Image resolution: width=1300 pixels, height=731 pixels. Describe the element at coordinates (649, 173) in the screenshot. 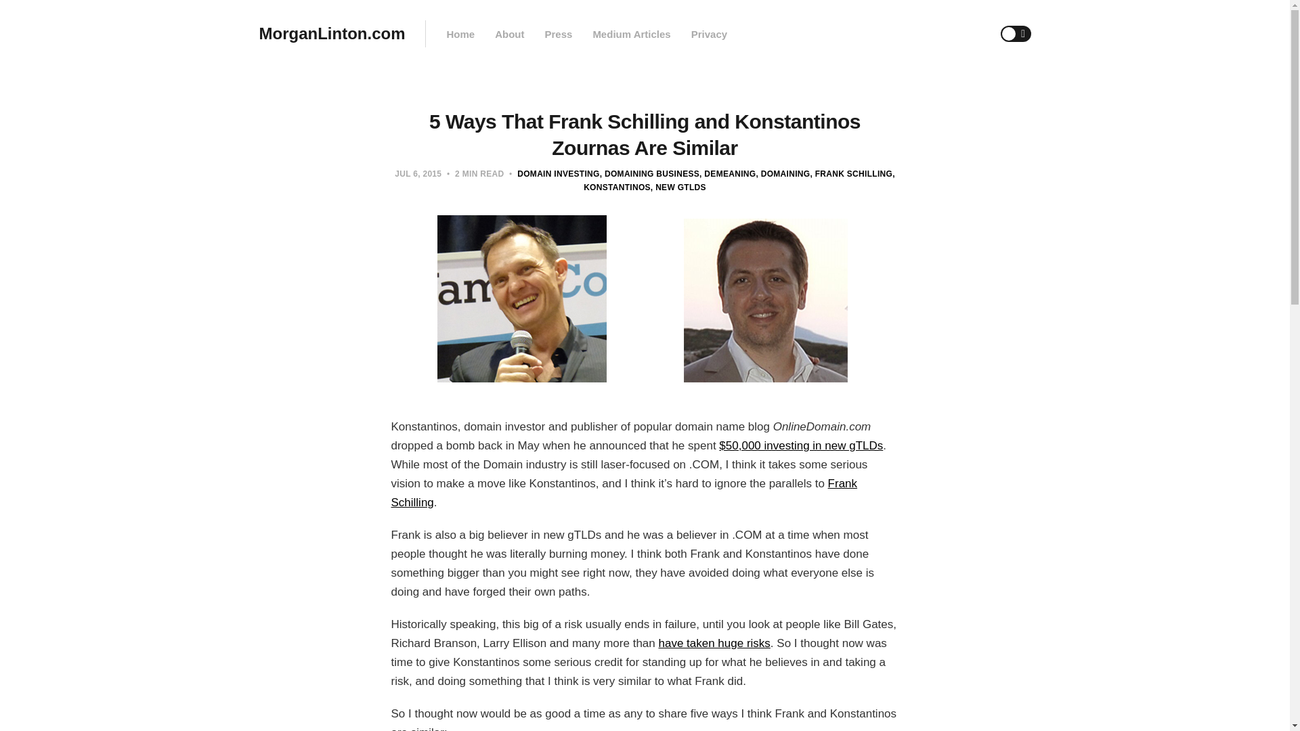

I see `DOMAINING BUSINESS` at that location.